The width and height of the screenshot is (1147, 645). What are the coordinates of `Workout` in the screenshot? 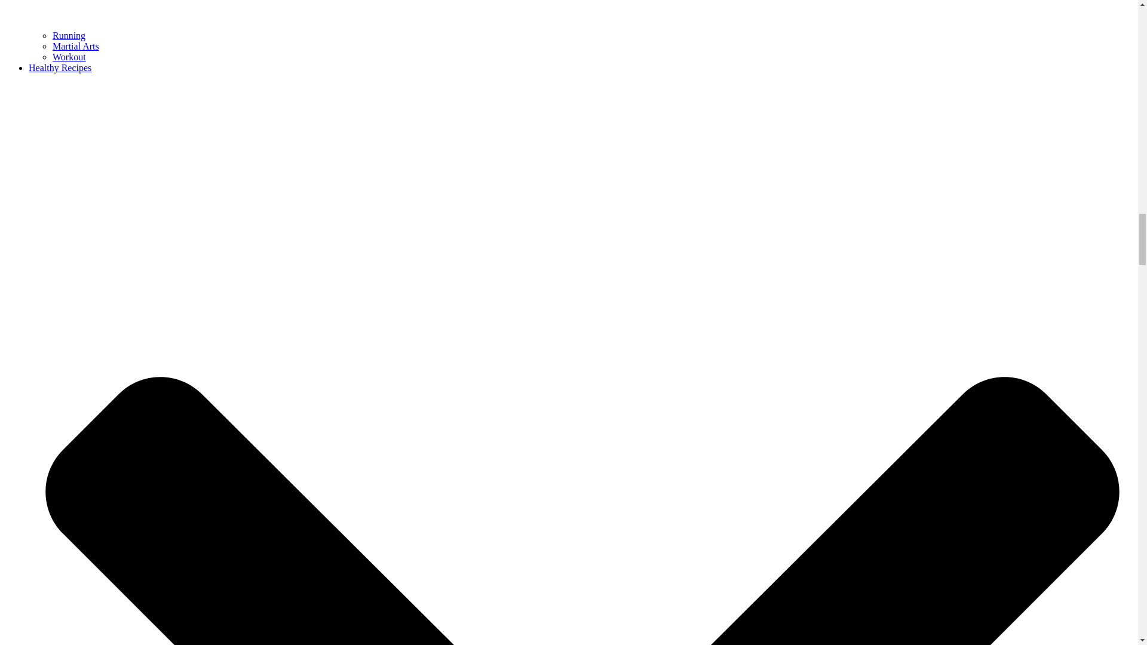 It's located at (69, 57).